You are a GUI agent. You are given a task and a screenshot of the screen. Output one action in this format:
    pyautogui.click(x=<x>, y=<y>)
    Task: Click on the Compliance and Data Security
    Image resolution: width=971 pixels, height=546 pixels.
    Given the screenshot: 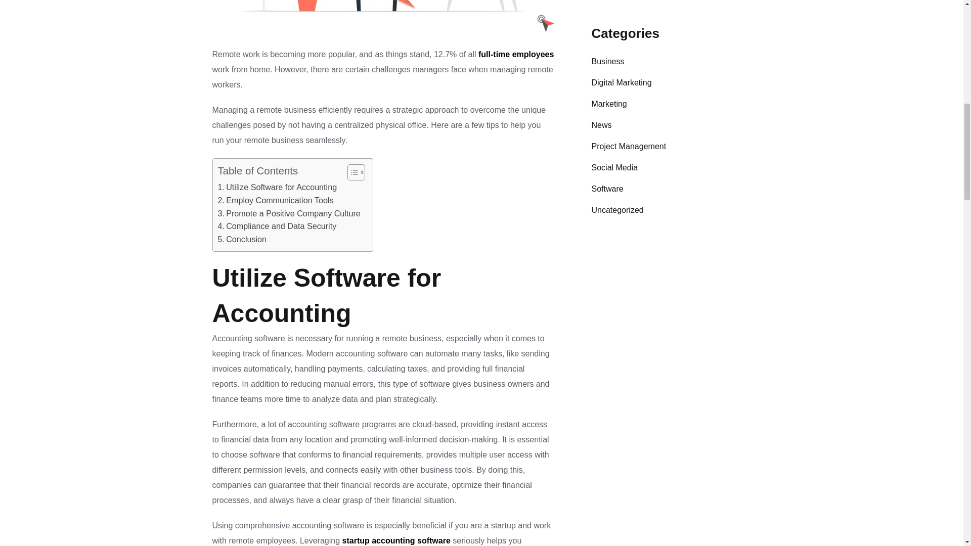 What is the action you would take?
    pyautogui.click(x=277, y=226)
    